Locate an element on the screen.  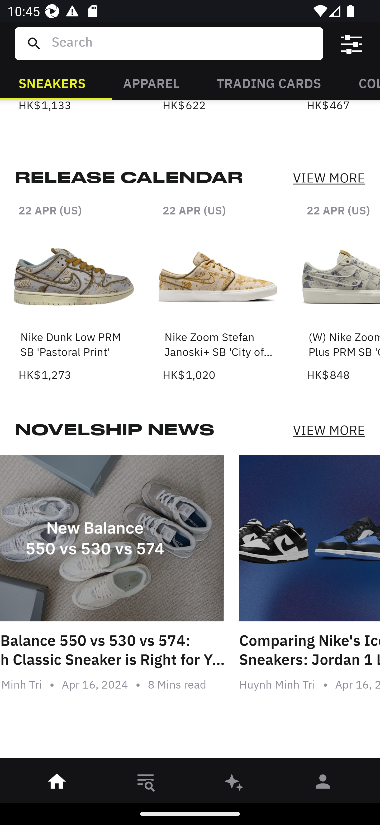
󰫢 is located at coordinates (234, 783).